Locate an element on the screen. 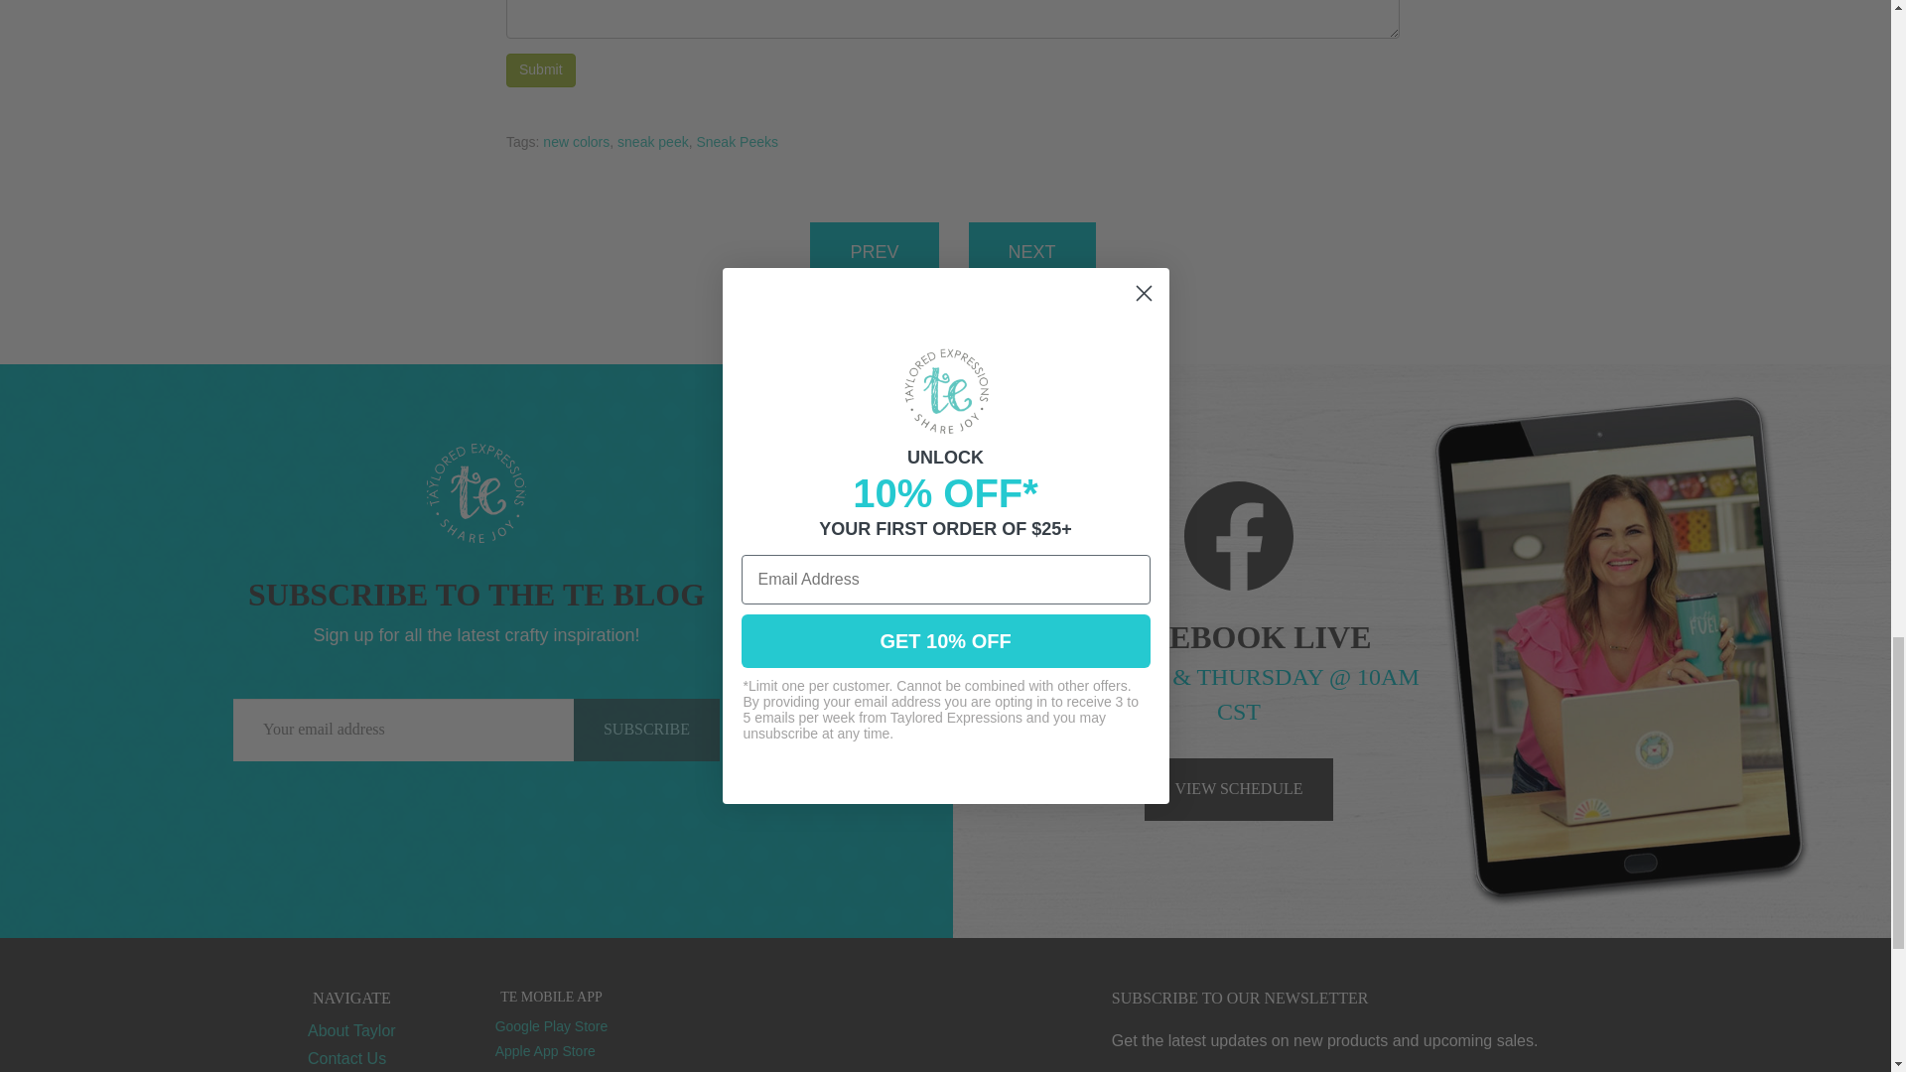 Image resolution: width=1906 pixels, height=1072 pixels. Submit is located at coordinates (540, 69).